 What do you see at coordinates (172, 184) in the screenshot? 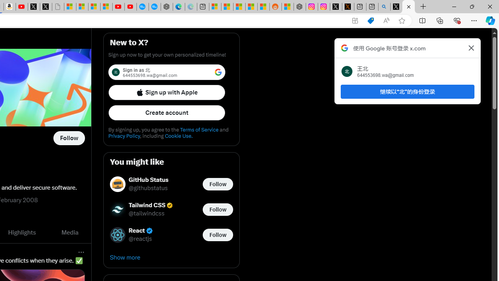
I see `GitHub Status @githubstatus Follow @githubstatus` at bounding box center [172, 184].